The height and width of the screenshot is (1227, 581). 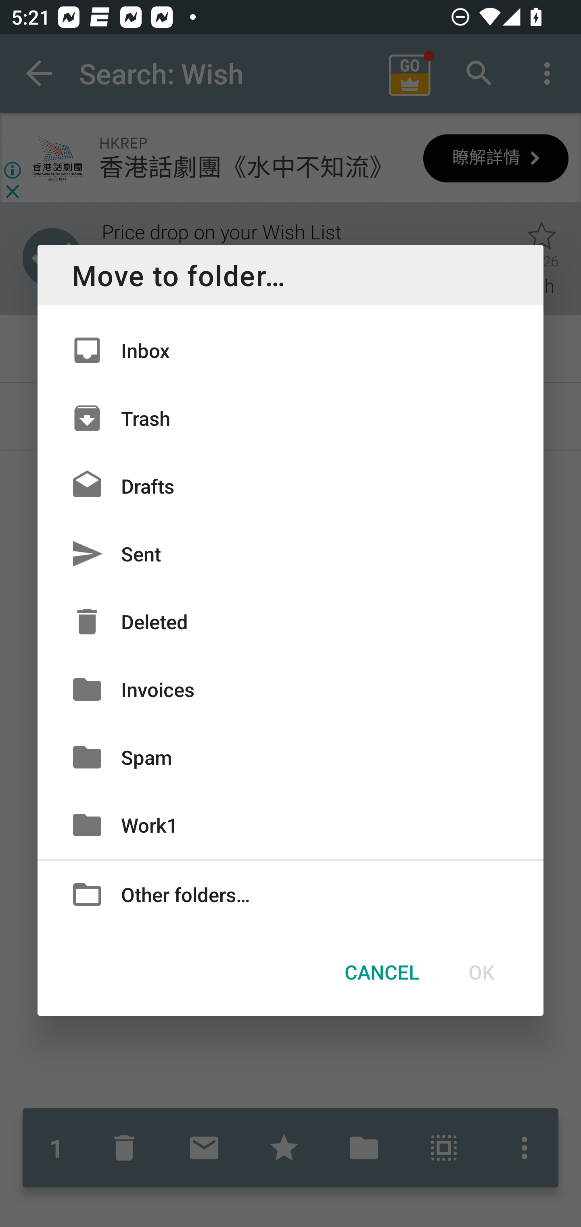 I want to click on Drafts, so click(x=290, y=486).